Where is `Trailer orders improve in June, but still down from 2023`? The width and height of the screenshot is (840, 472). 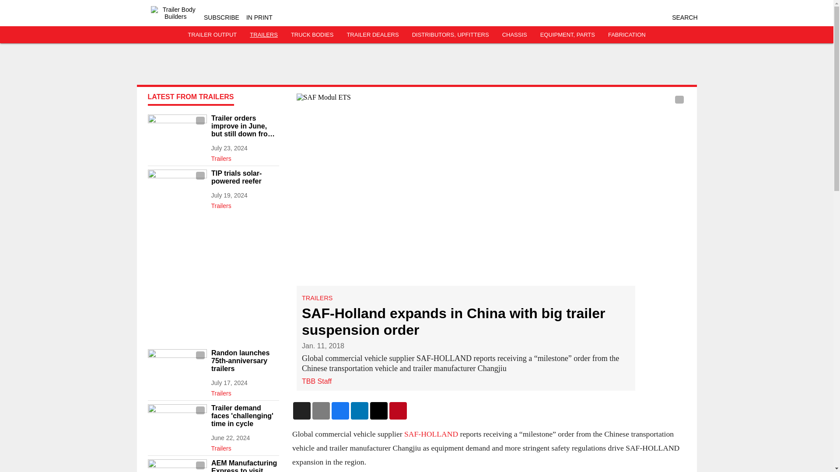
Trailer orders improve in June, but still down from 2023 is located at coordinates (245, 126).